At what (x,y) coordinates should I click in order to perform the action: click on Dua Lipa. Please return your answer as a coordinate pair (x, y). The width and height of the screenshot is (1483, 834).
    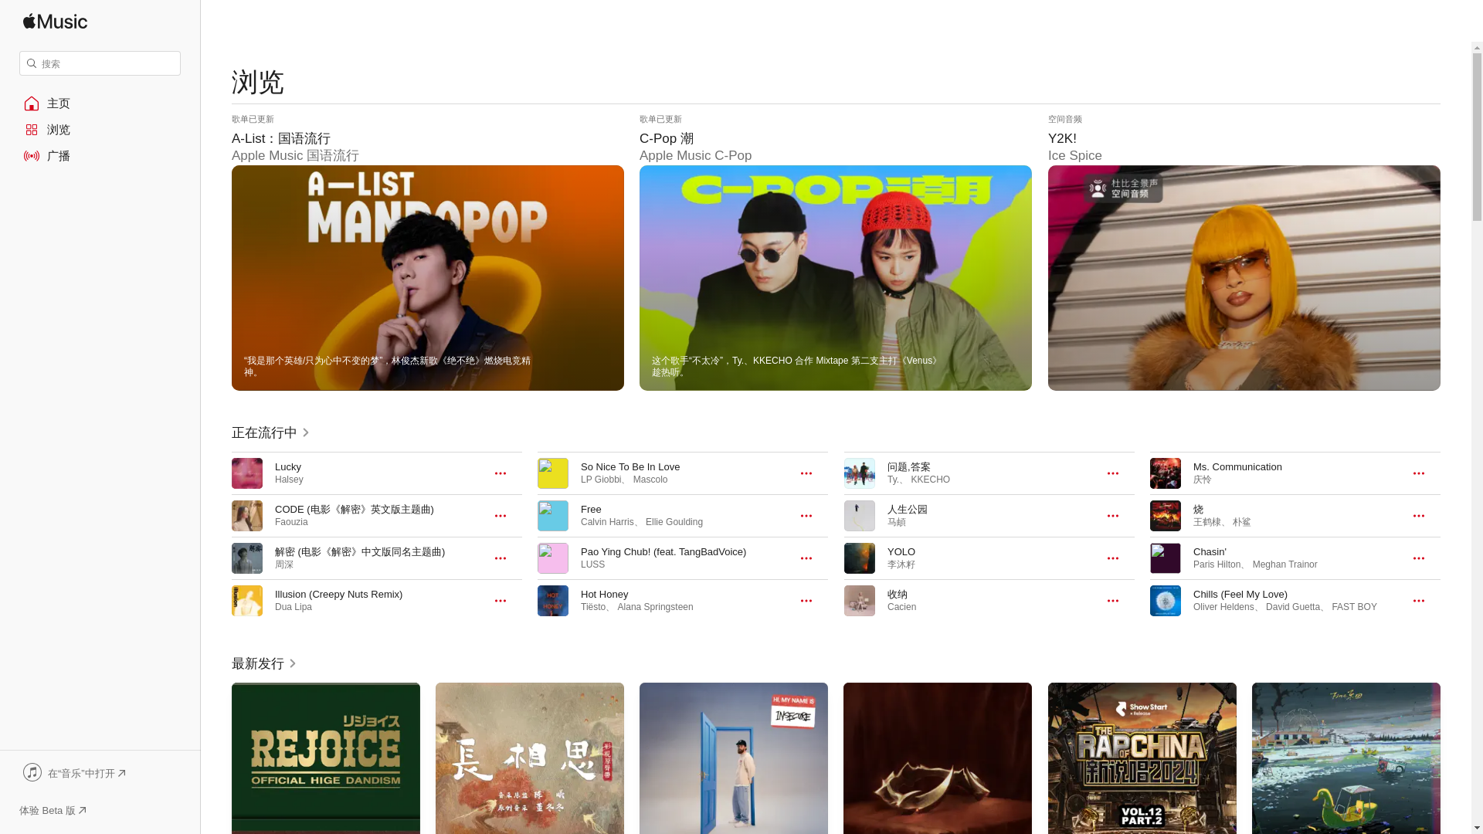
    Looking at the image, I should click on (293, 606).